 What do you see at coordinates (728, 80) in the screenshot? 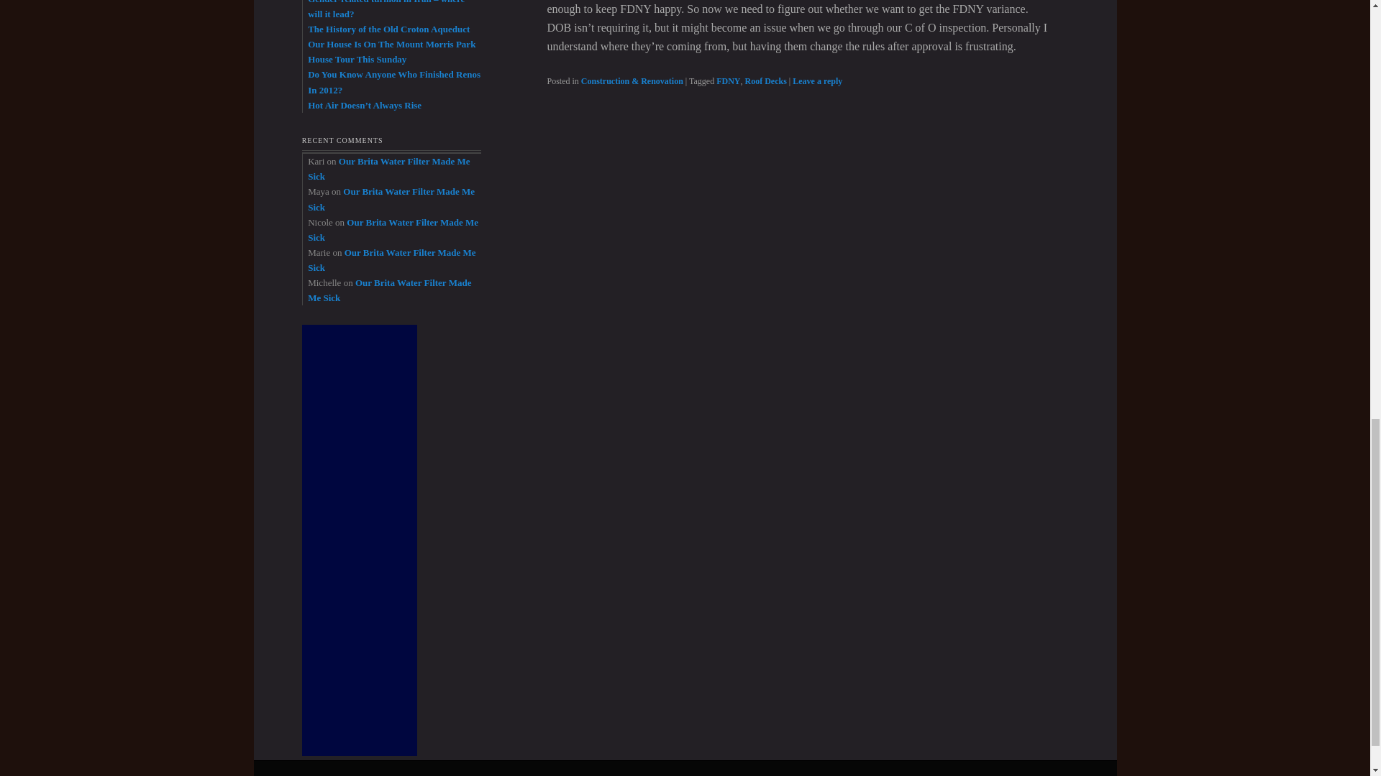
I see `FDNY` at bounding box center [728, 80].